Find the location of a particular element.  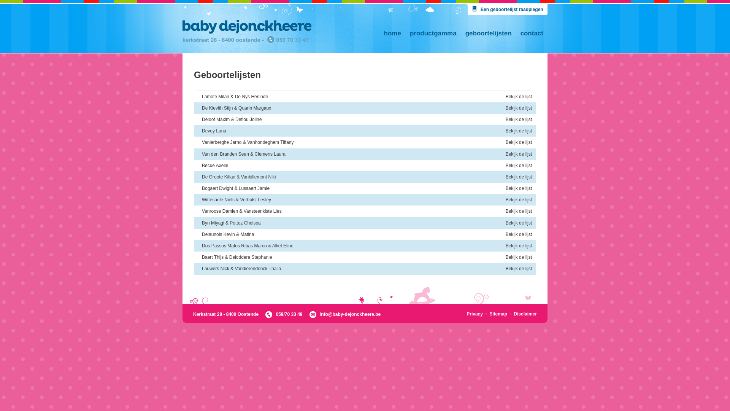

Bekijk de lijst is located at coordinates (517, 269).